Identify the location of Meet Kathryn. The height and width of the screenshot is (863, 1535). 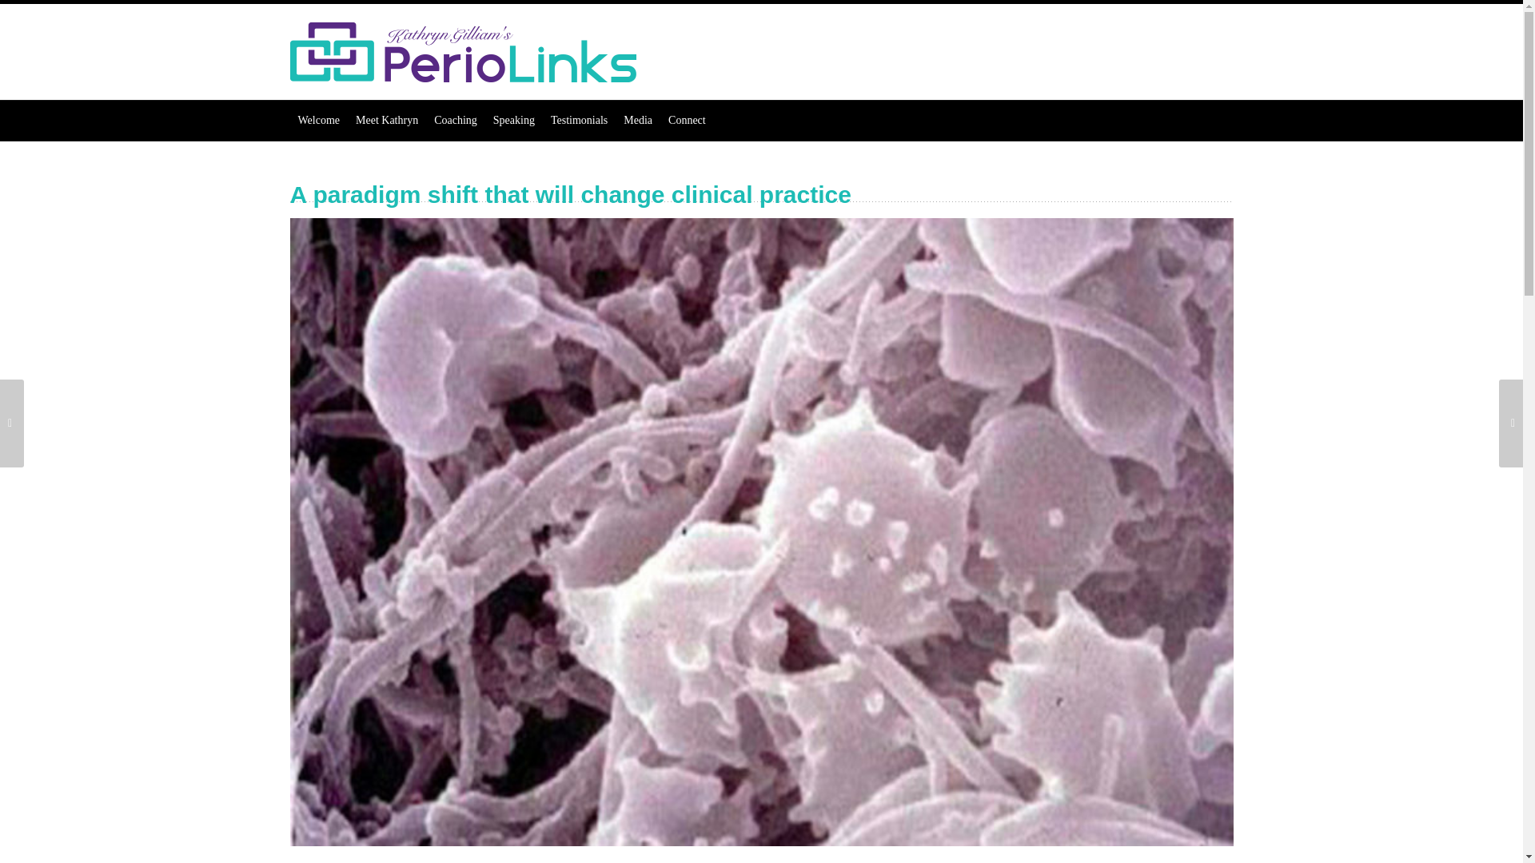
(387, 121).